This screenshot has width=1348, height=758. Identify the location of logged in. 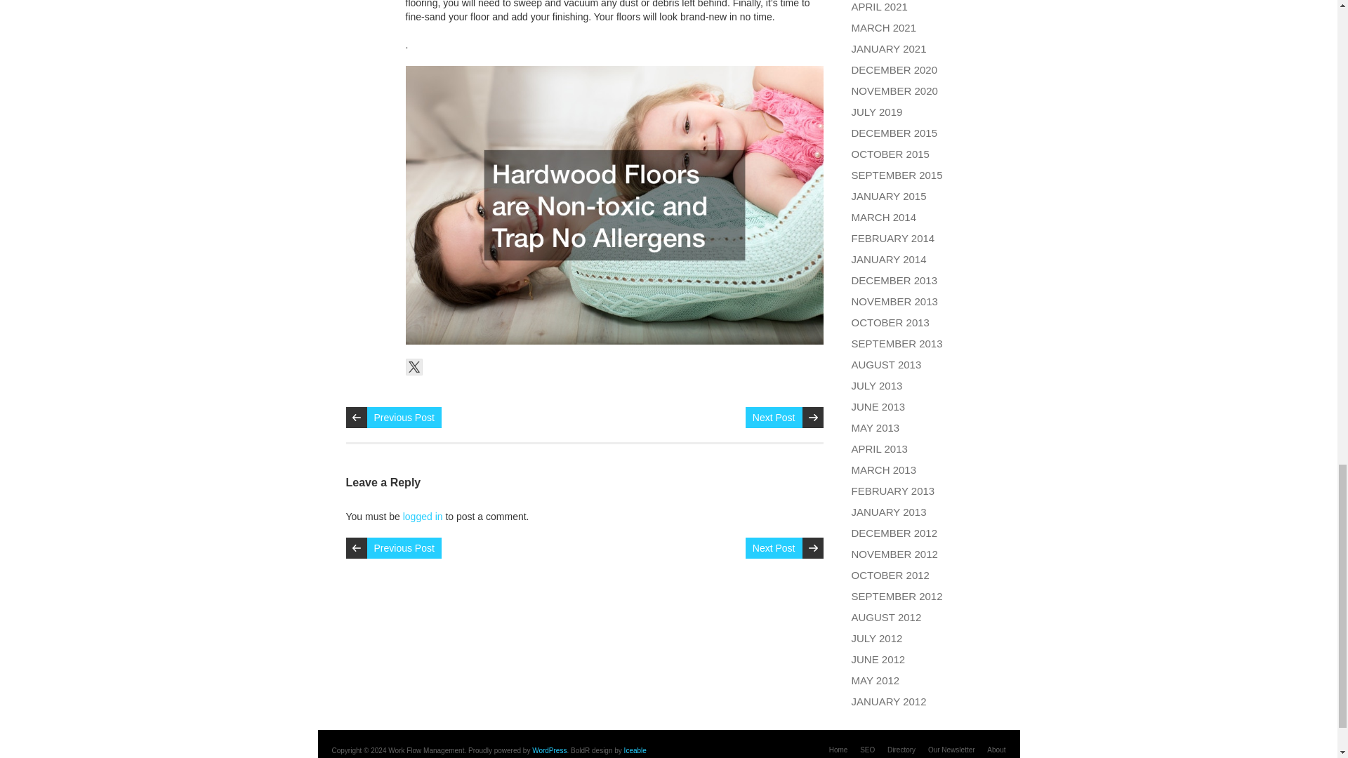
(423, 517).